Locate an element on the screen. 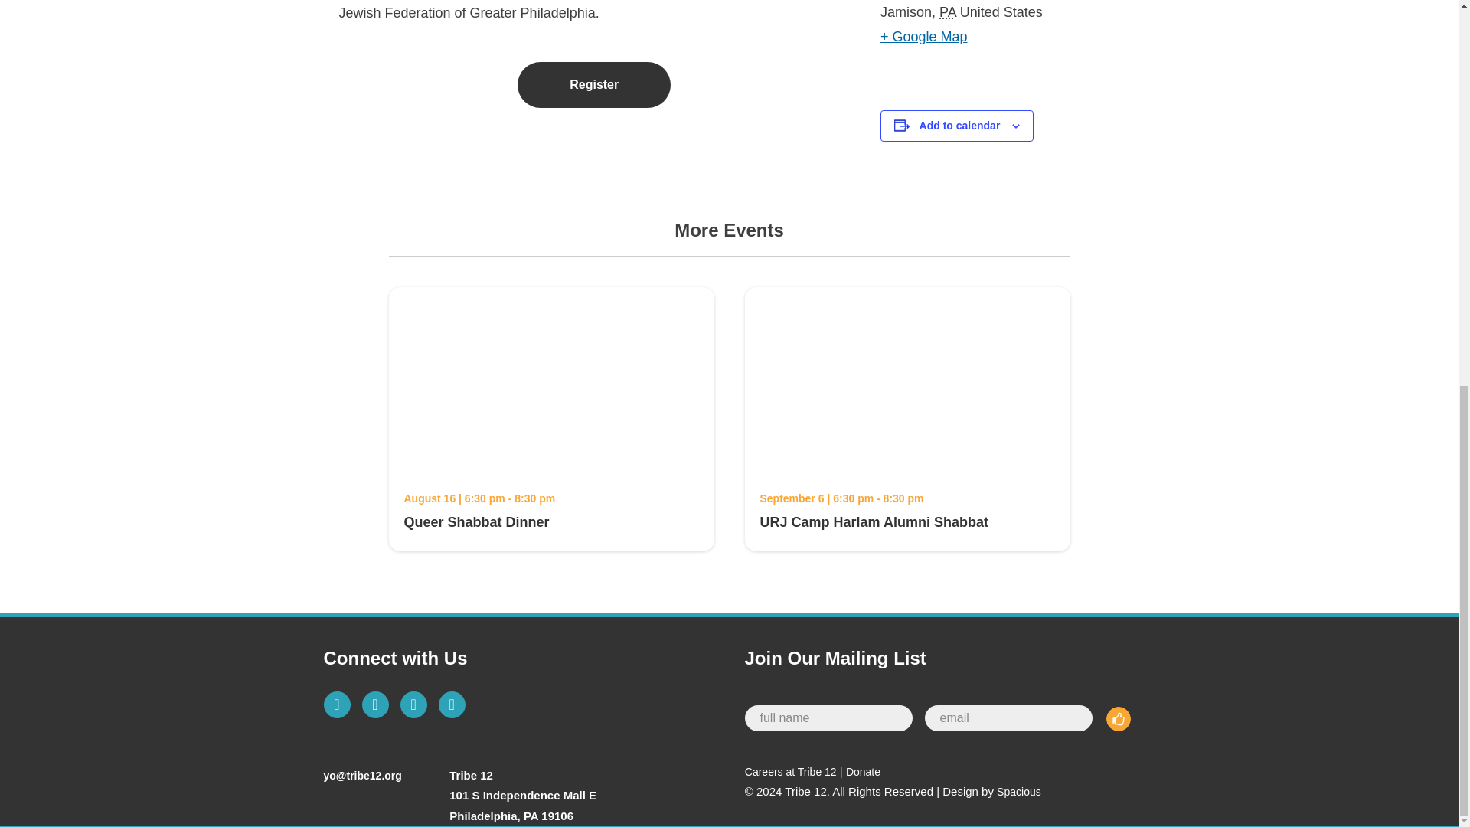 This screenshot has width=1470, height=827. Register is located at coordinates (593, 85).